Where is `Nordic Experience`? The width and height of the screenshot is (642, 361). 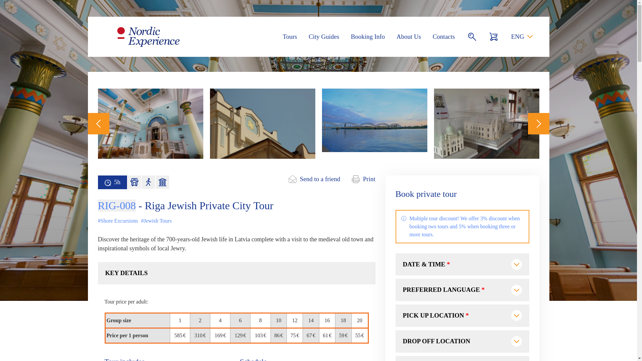
Nordic Experience is located at coordinates (148, 37).